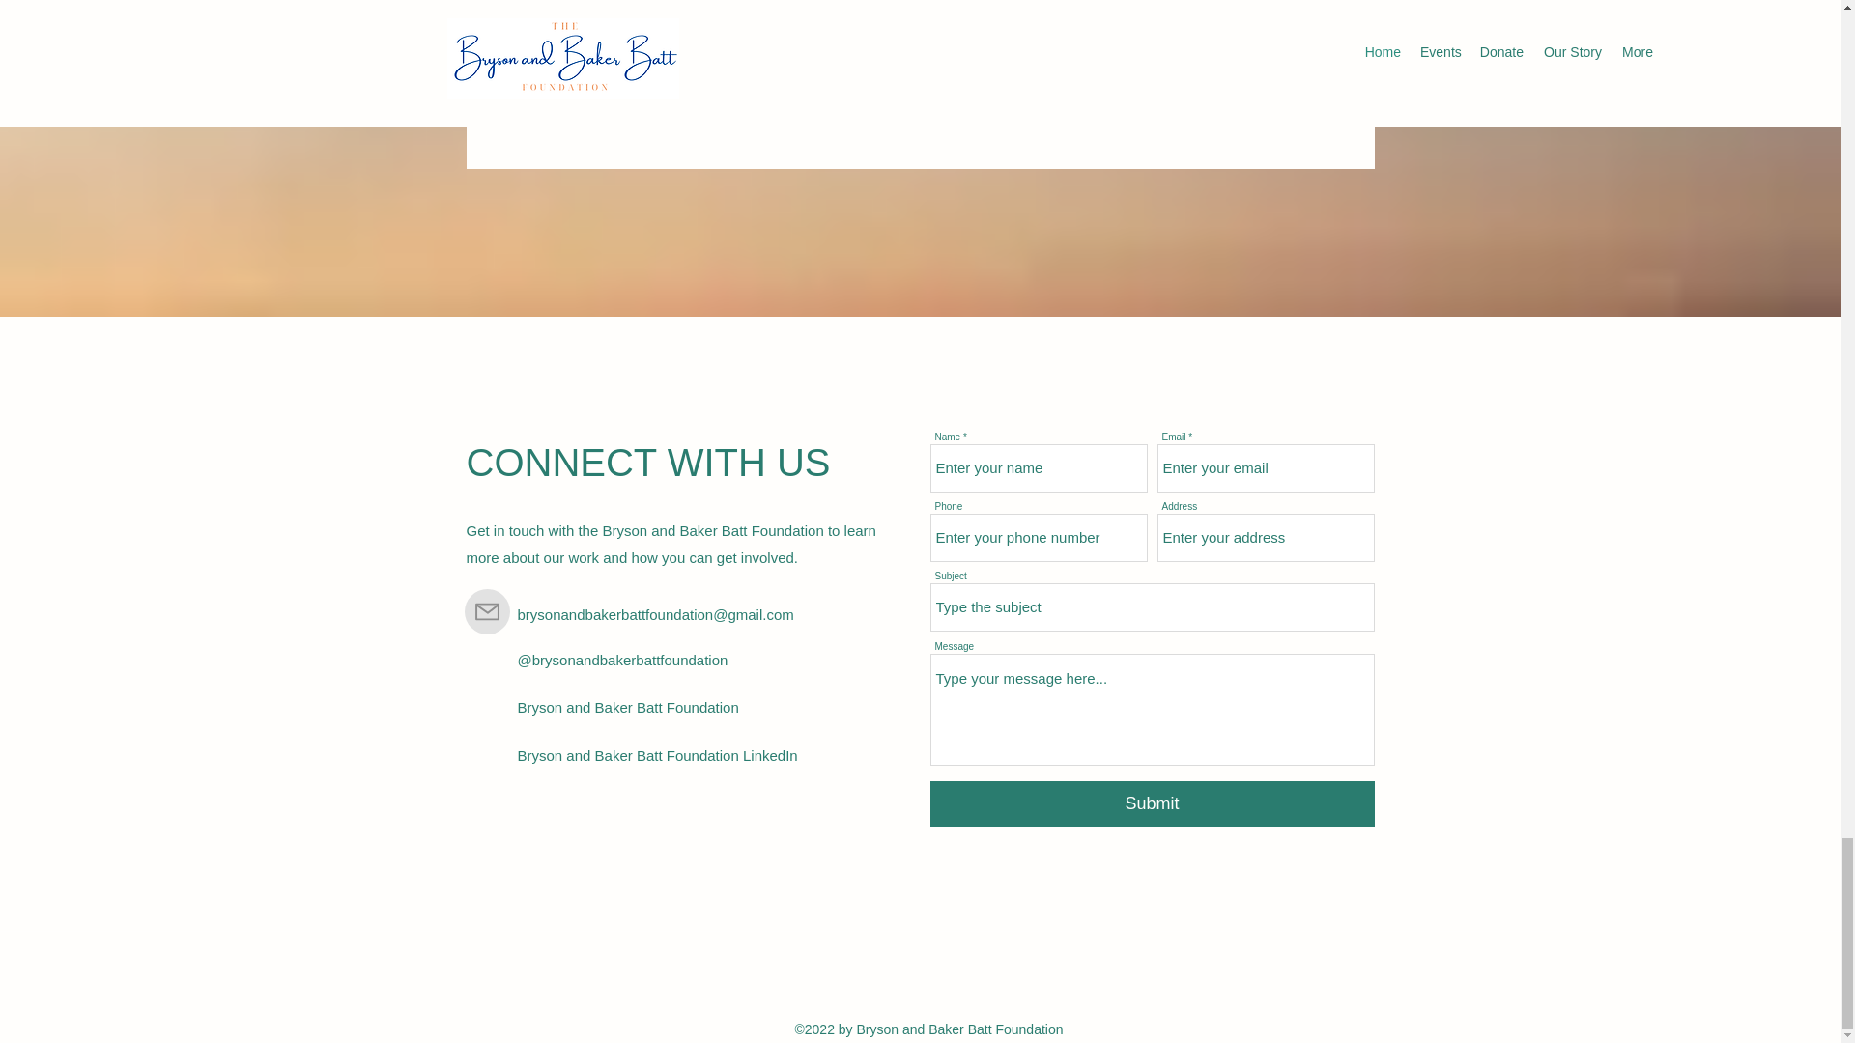 The width and height of the screenshot is (1855, 1043). What do you see at coordinates (921, 79) in the screenshot?
I see `DONATE` at bounding box center [921, 79].